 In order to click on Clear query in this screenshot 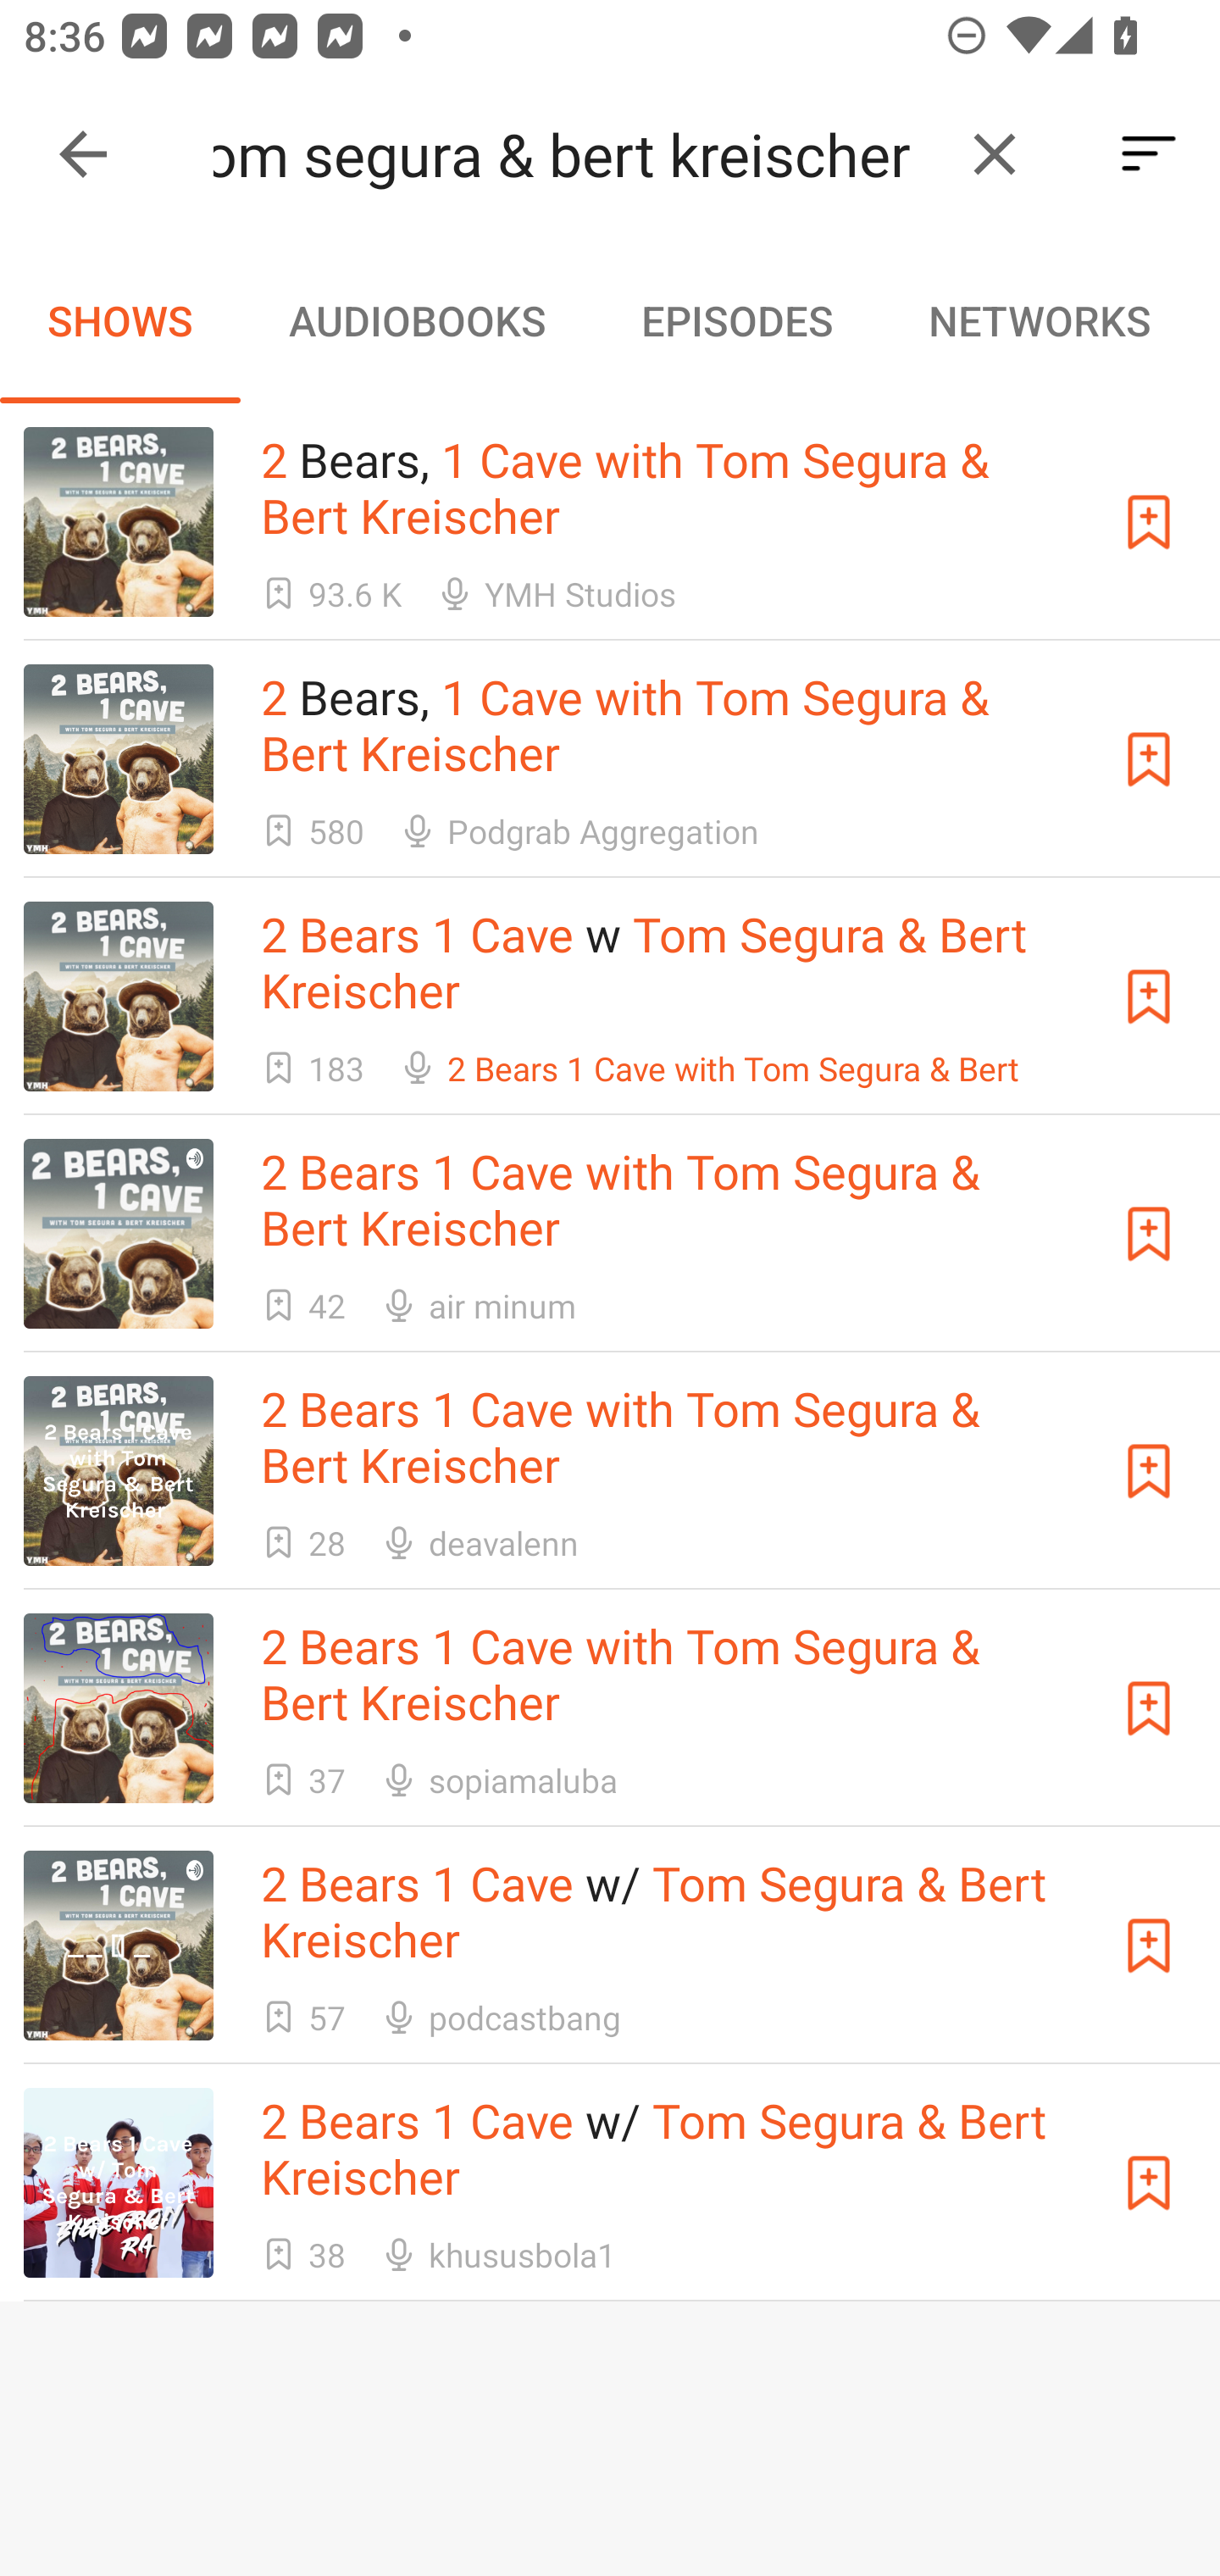, I will do `click(995, 154)`.